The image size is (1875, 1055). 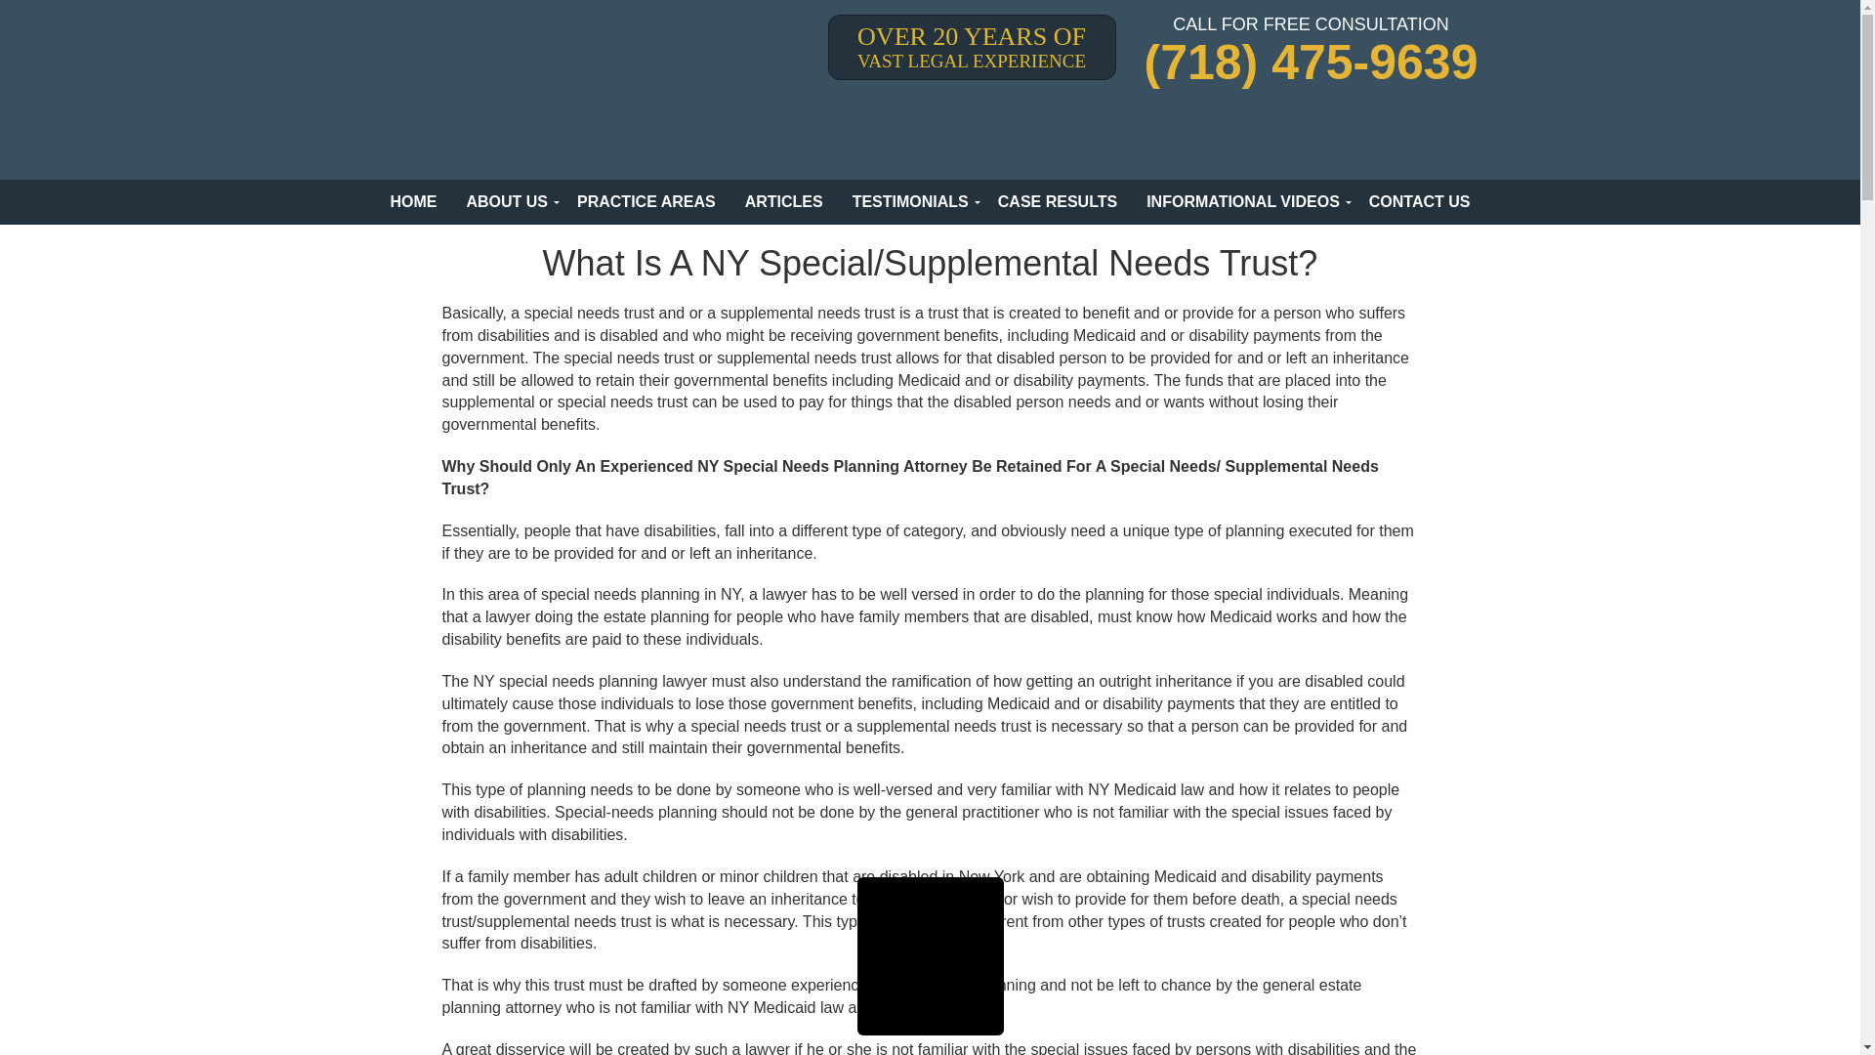 I want to click on TESTIMONIALS, so click(x=910, y=201).